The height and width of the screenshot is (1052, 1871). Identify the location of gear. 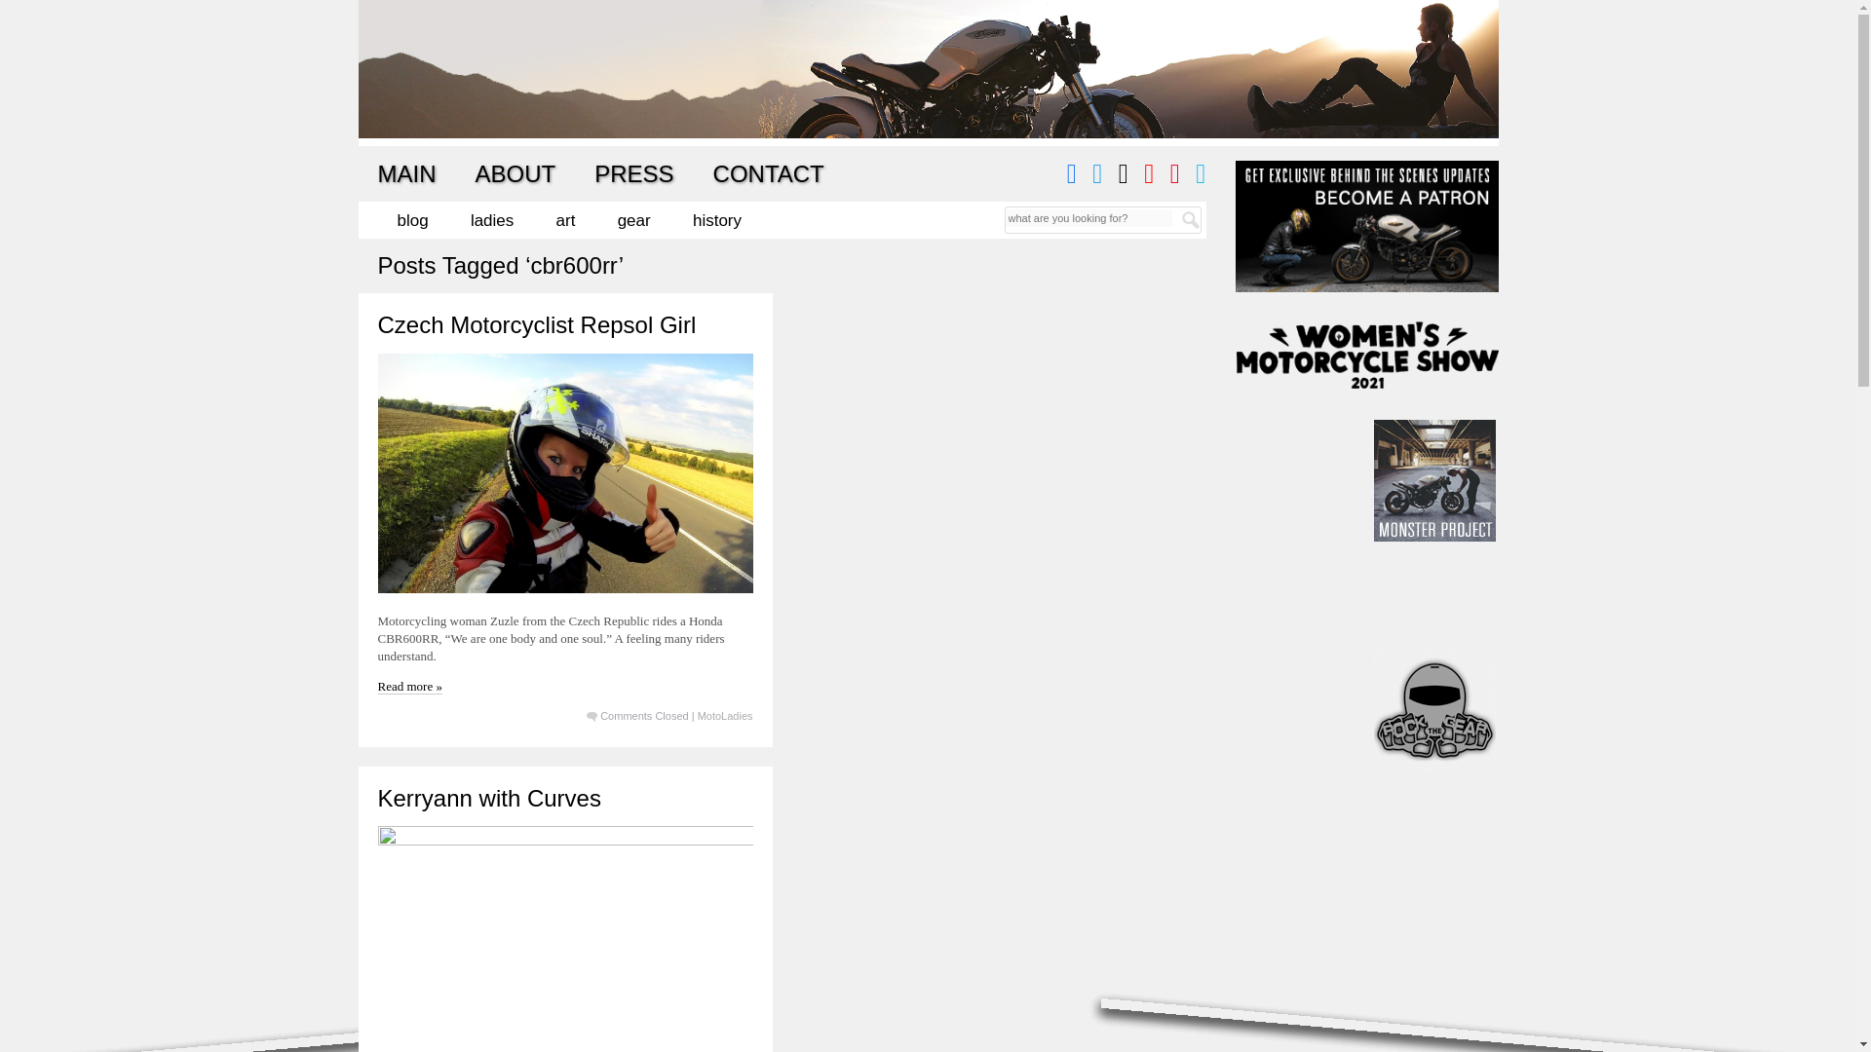
(633, 220).